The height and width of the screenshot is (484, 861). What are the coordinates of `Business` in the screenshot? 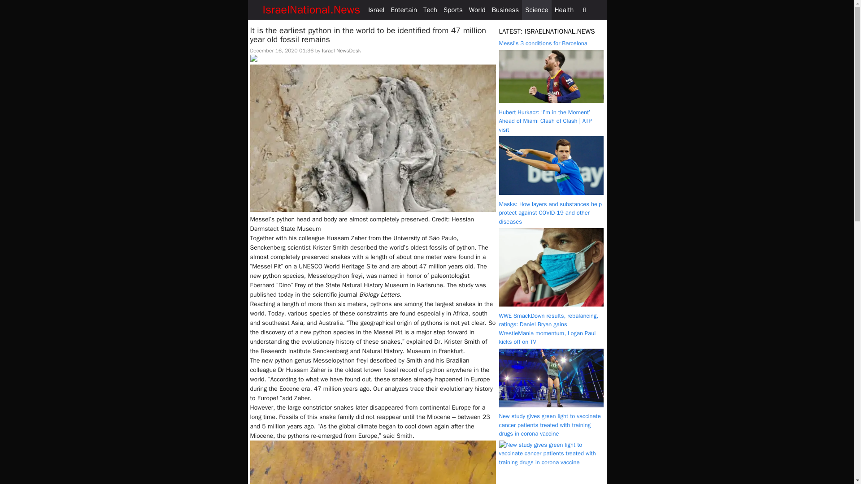 It's located at (506, 10).